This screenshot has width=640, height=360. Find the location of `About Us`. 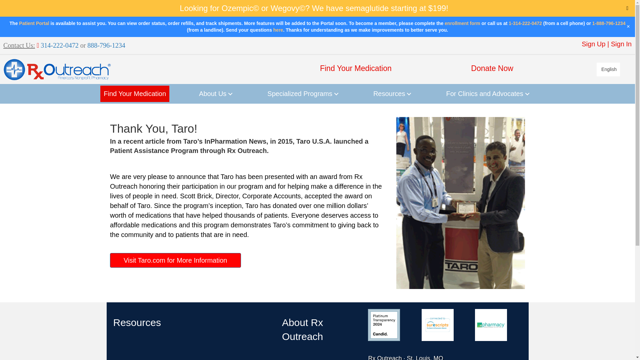

About Us is located at coordinates (217, 94).